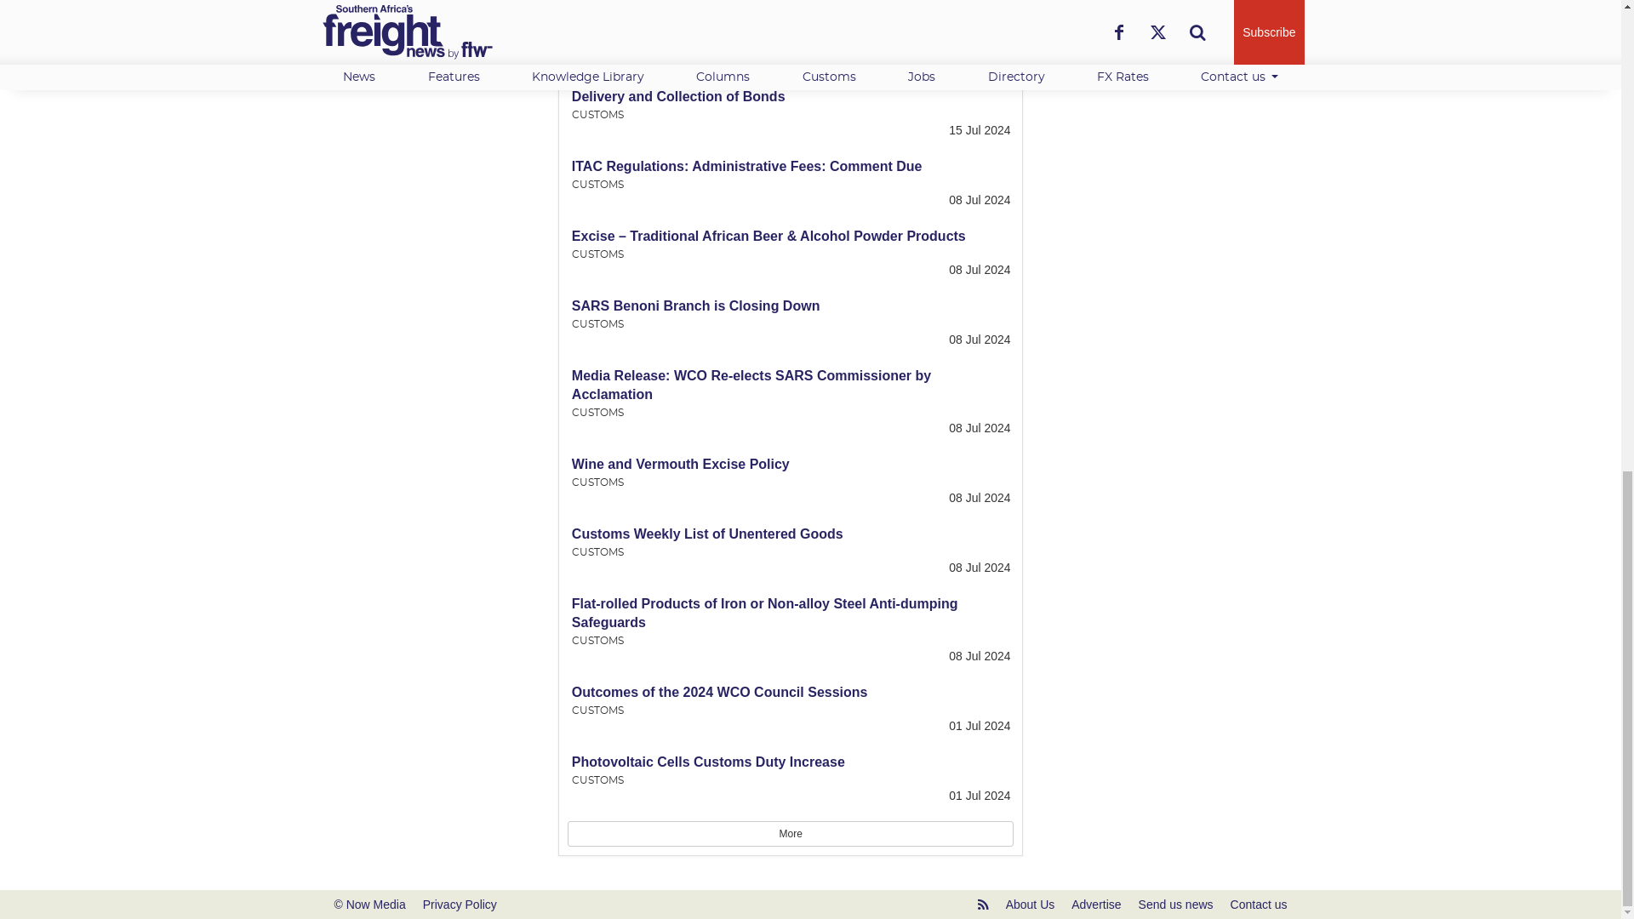 This screenshot has width=1634, height=919. Describe the element at coordinates (679, 96) in the screenshot. I see `Delivery and Collection of Bonds` at that location.